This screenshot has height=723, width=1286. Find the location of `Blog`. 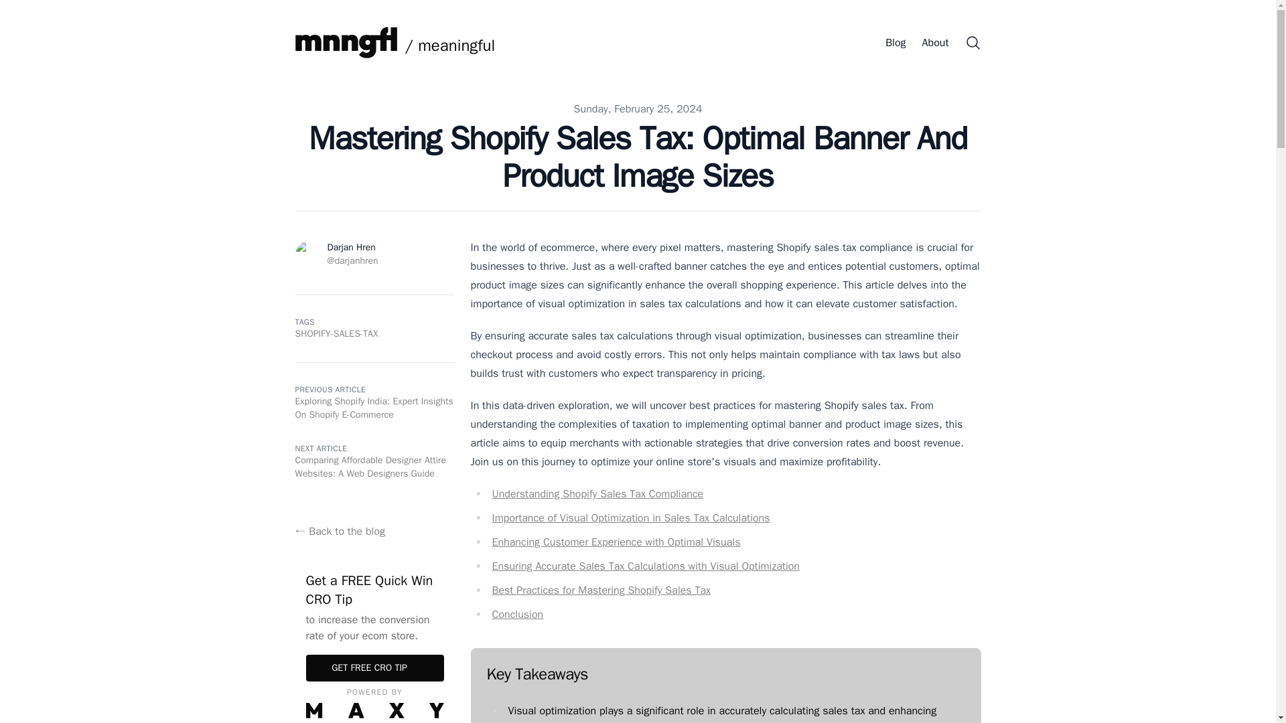

Blog is located at coordinates (895, 43).